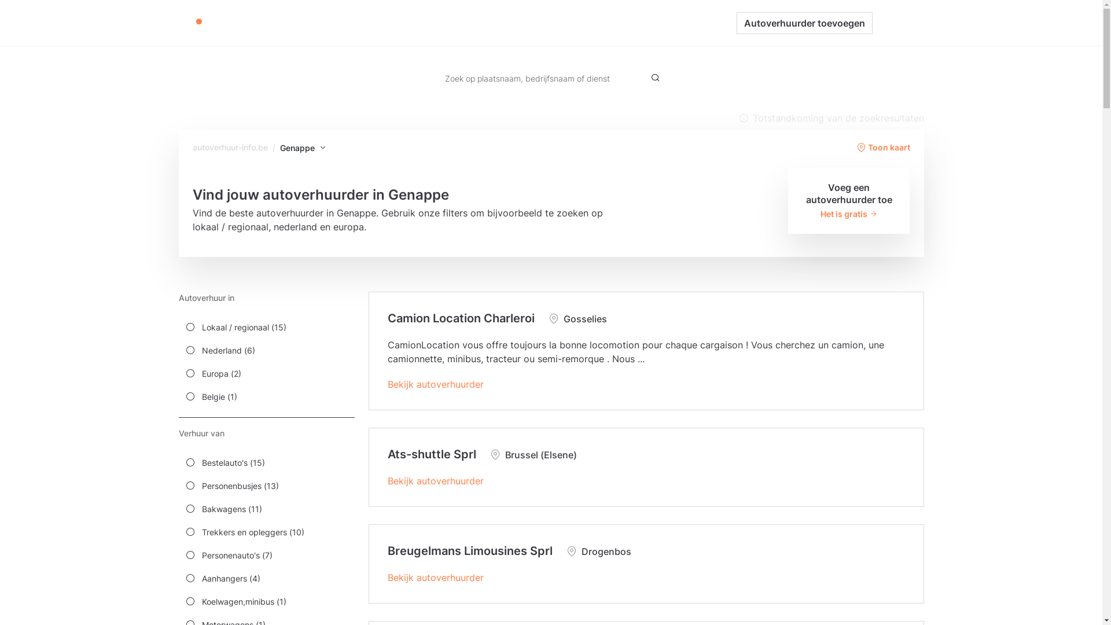  I want to click on Het is gratis, so click(849, 214).